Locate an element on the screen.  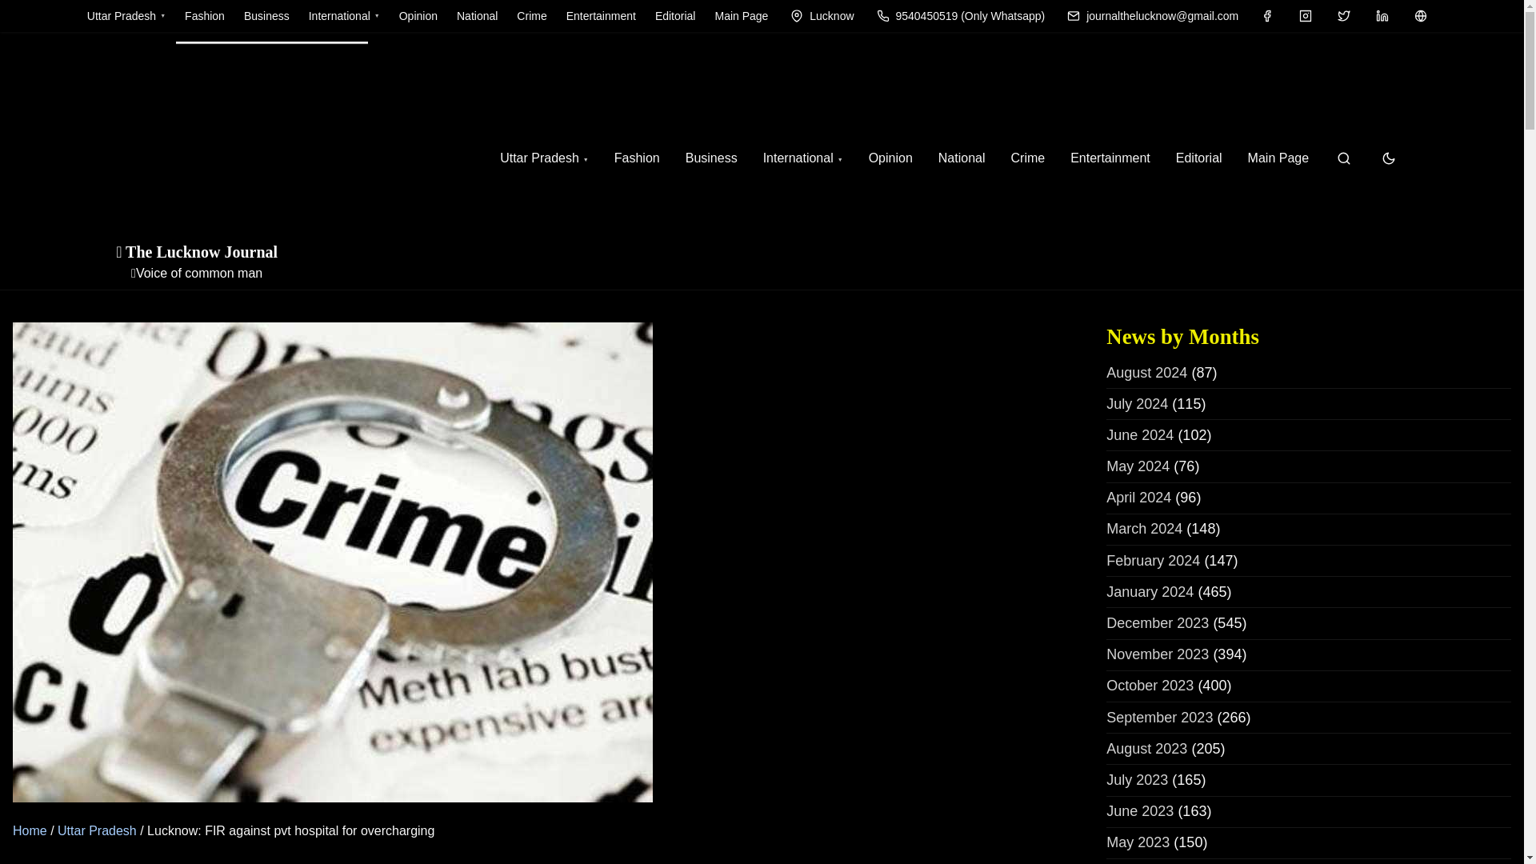
International is located at coordinates (344, 16).